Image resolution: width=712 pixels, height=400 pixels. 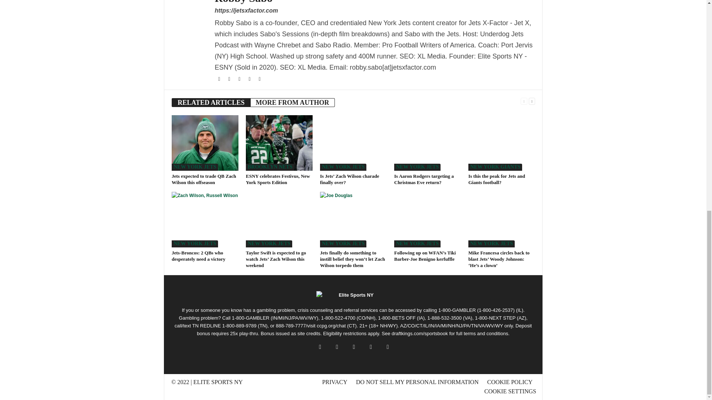 I want to click on Instagram, so click(x=240, y=79).